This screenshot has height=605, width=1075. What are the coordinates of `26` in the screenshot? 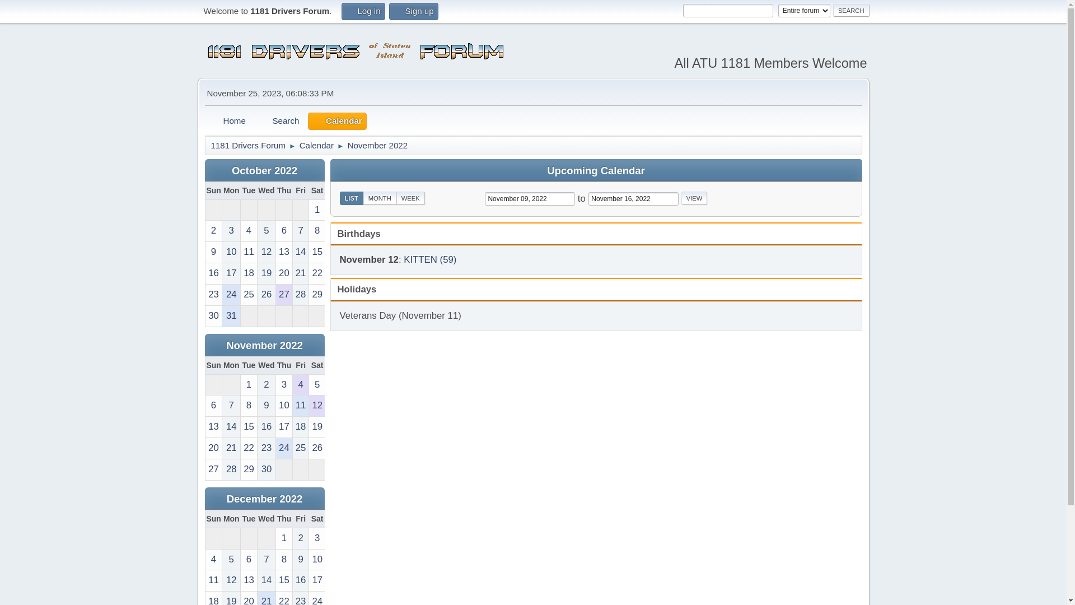 It's located at (317, 448).